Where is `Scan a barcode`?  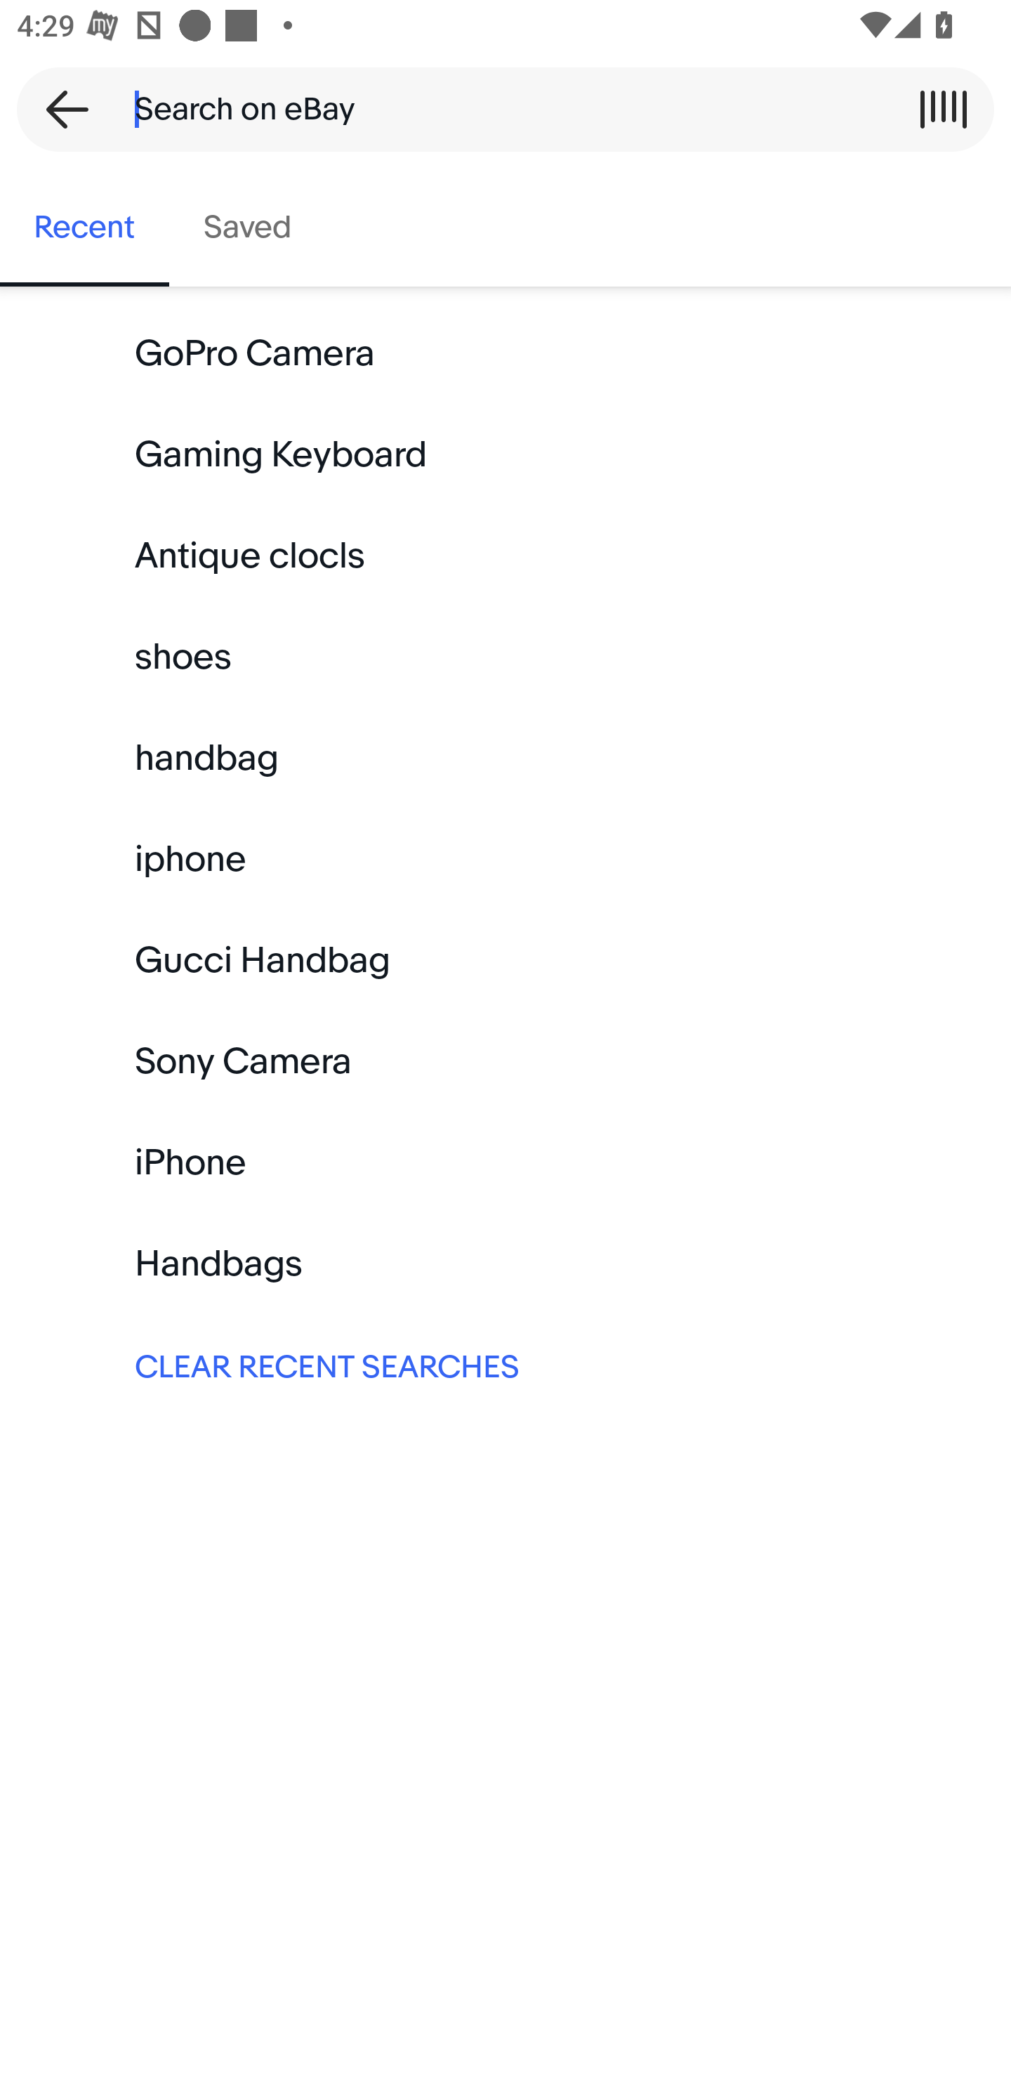
Scan a barcode is located at coordinates (943, 109).